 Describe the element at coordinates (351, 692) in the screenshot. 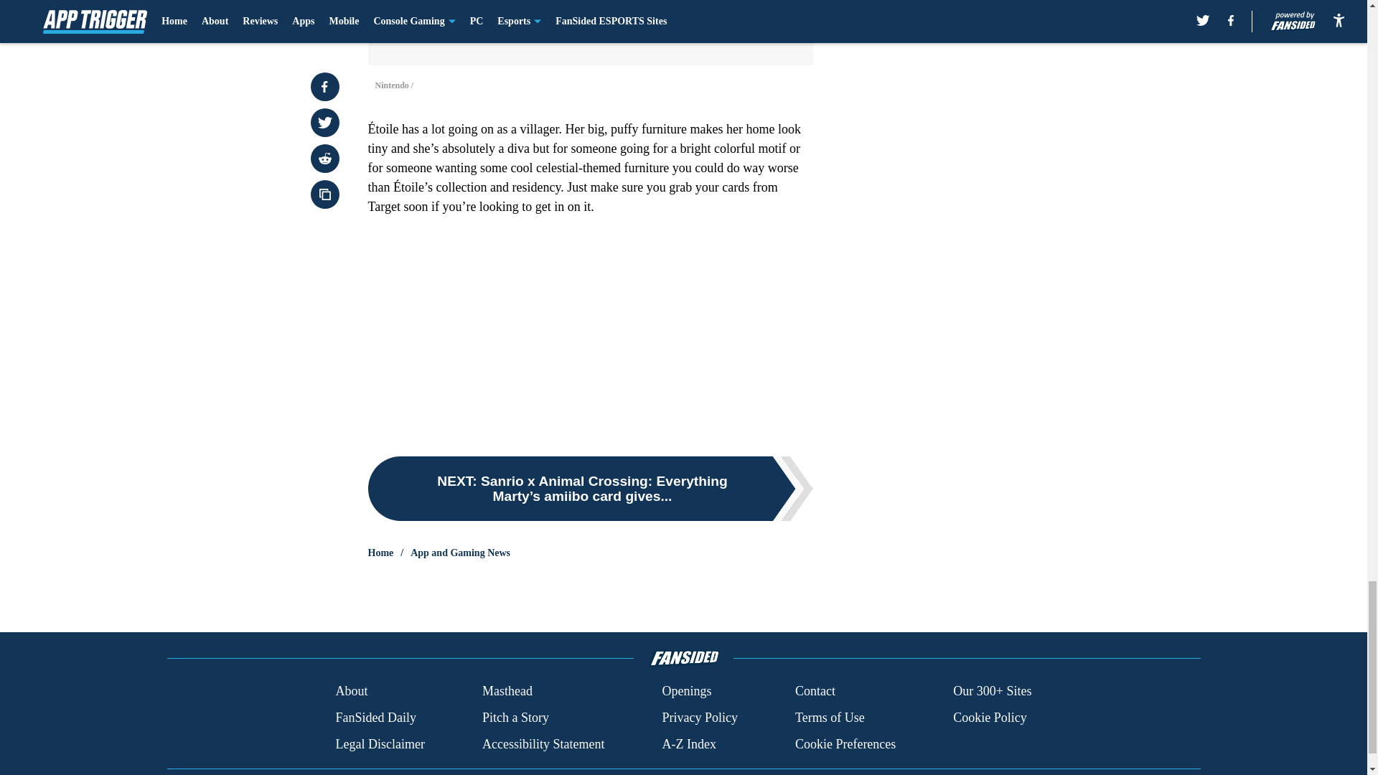

I see `About` at that location.